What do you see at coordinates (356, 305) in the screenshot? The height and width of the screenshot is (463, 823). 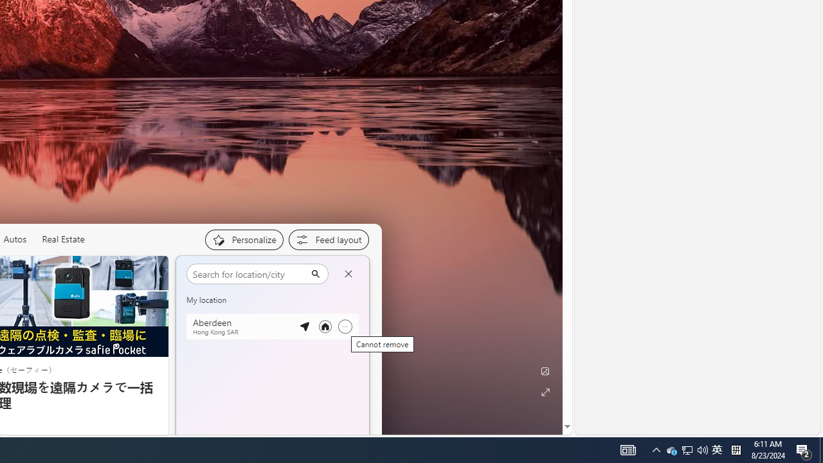 I see `Class: weather-arrow-glyph` at bounding box center [356, 305].